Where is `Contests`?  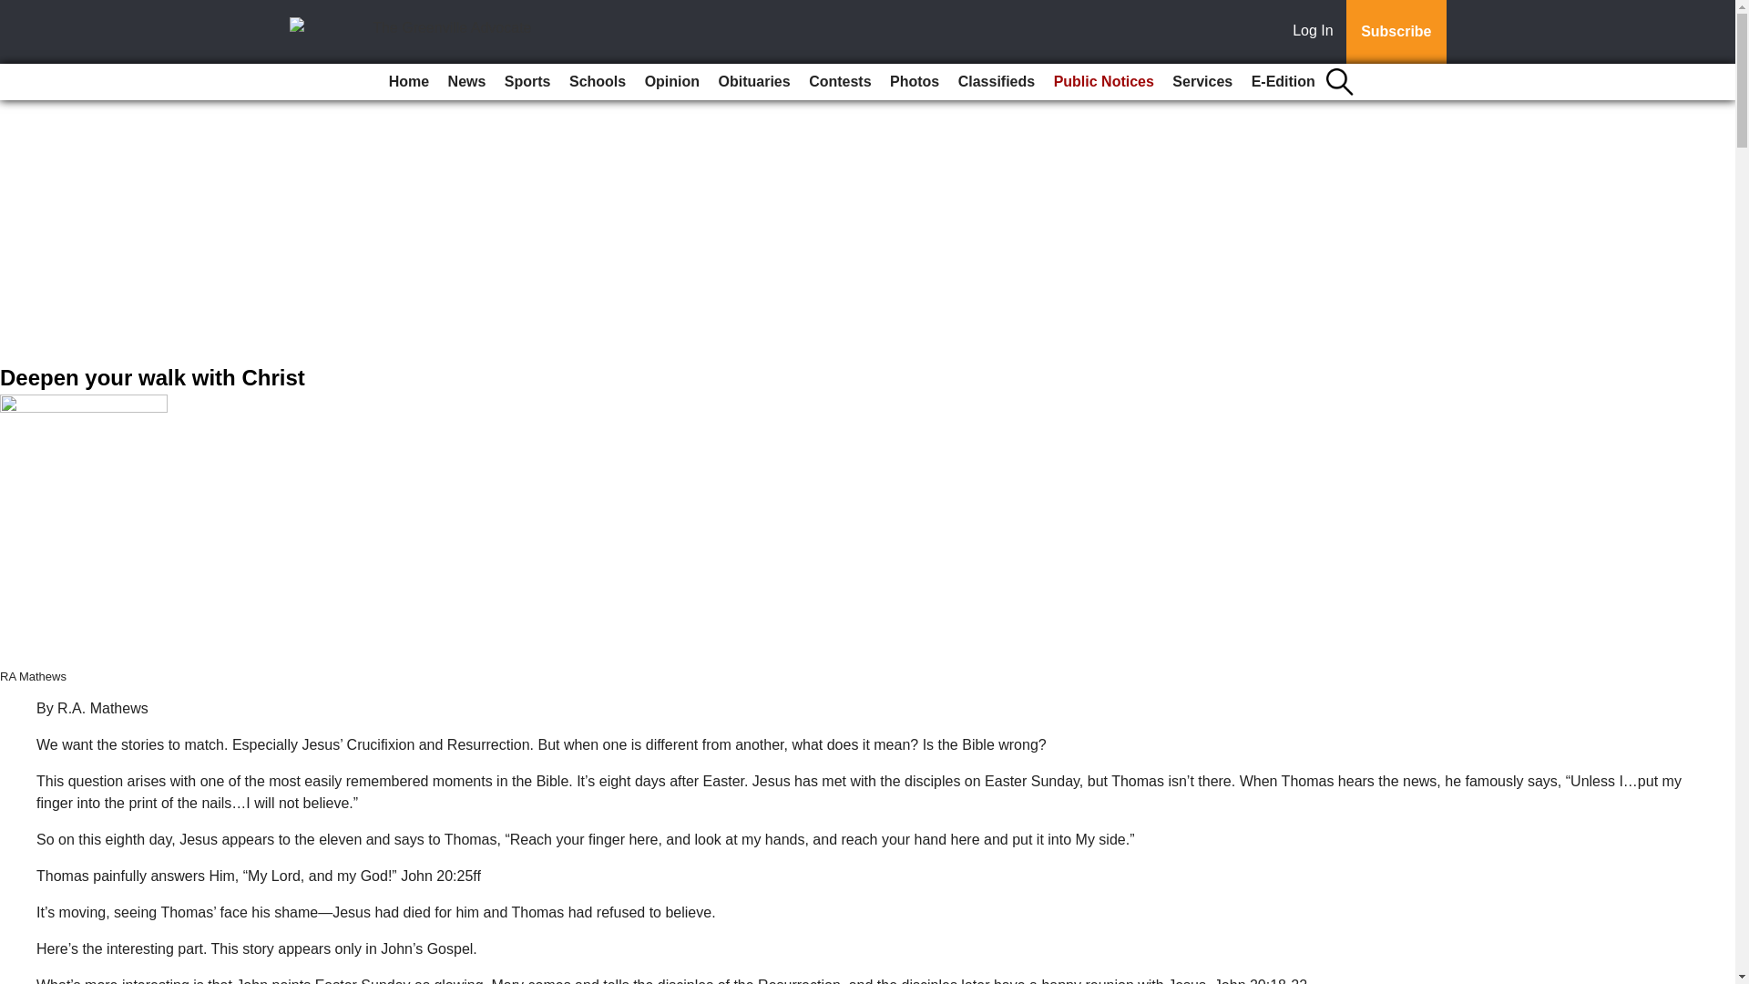
Contests is located at coordinates (839, 82).